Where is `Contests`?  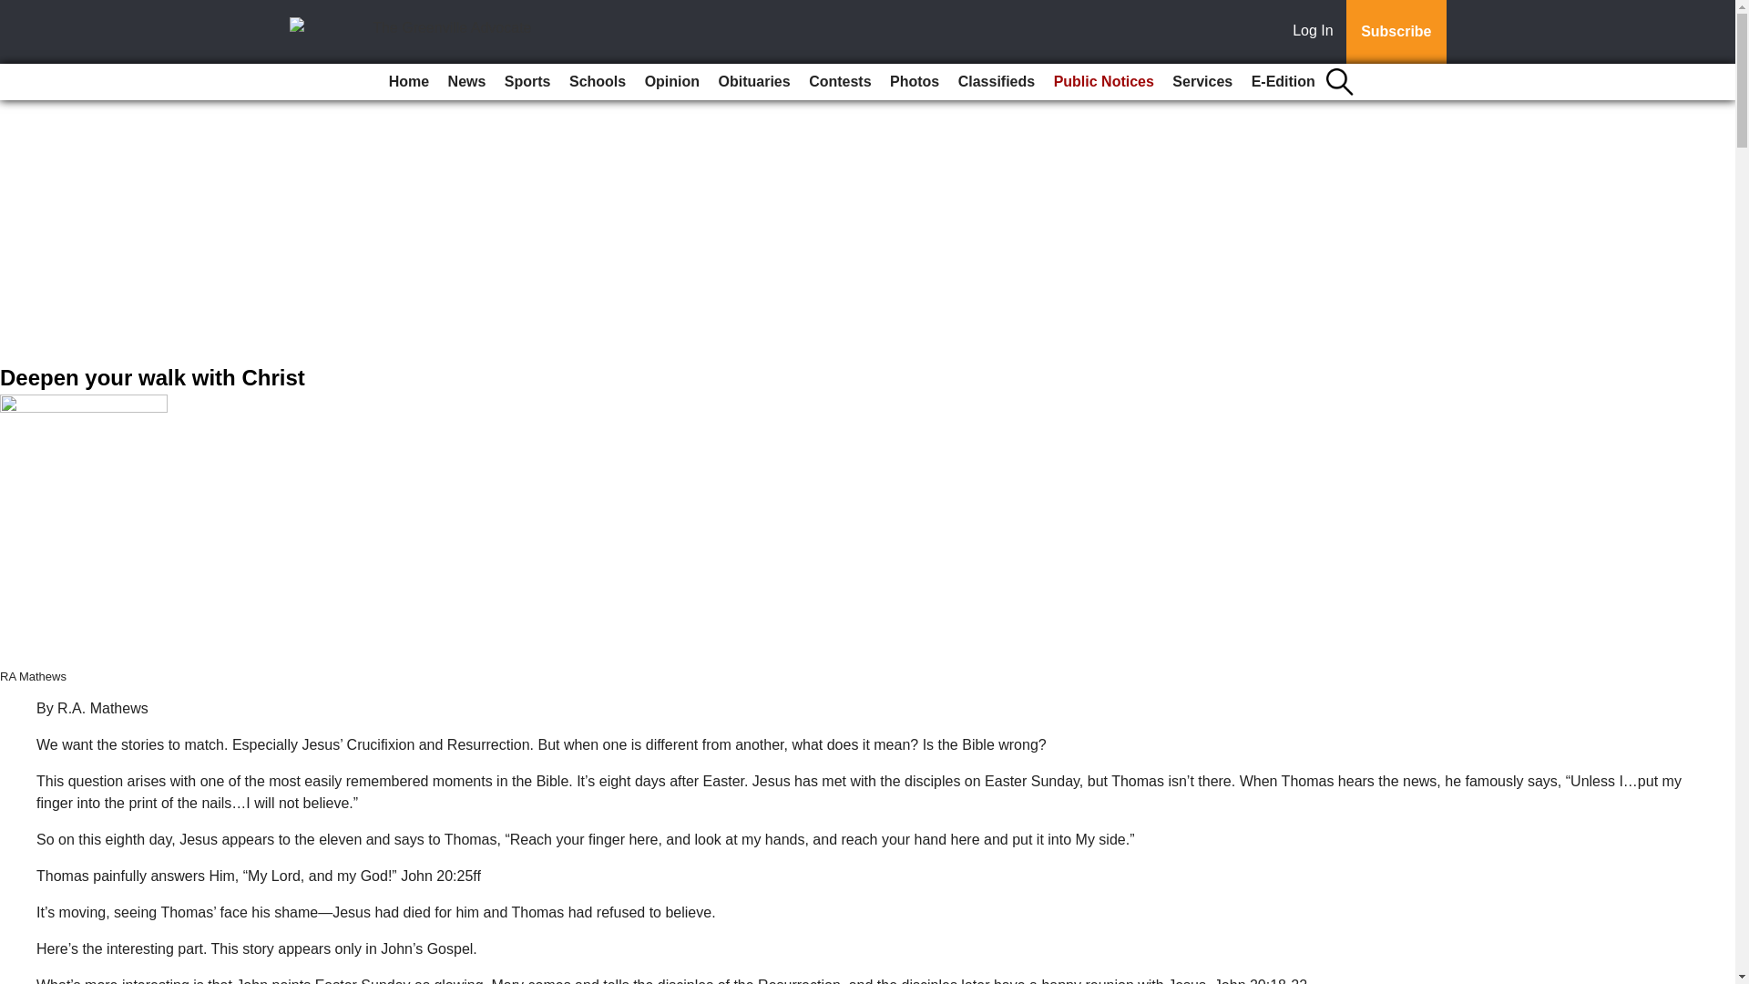
Contests is located at coordinates (839, 82).